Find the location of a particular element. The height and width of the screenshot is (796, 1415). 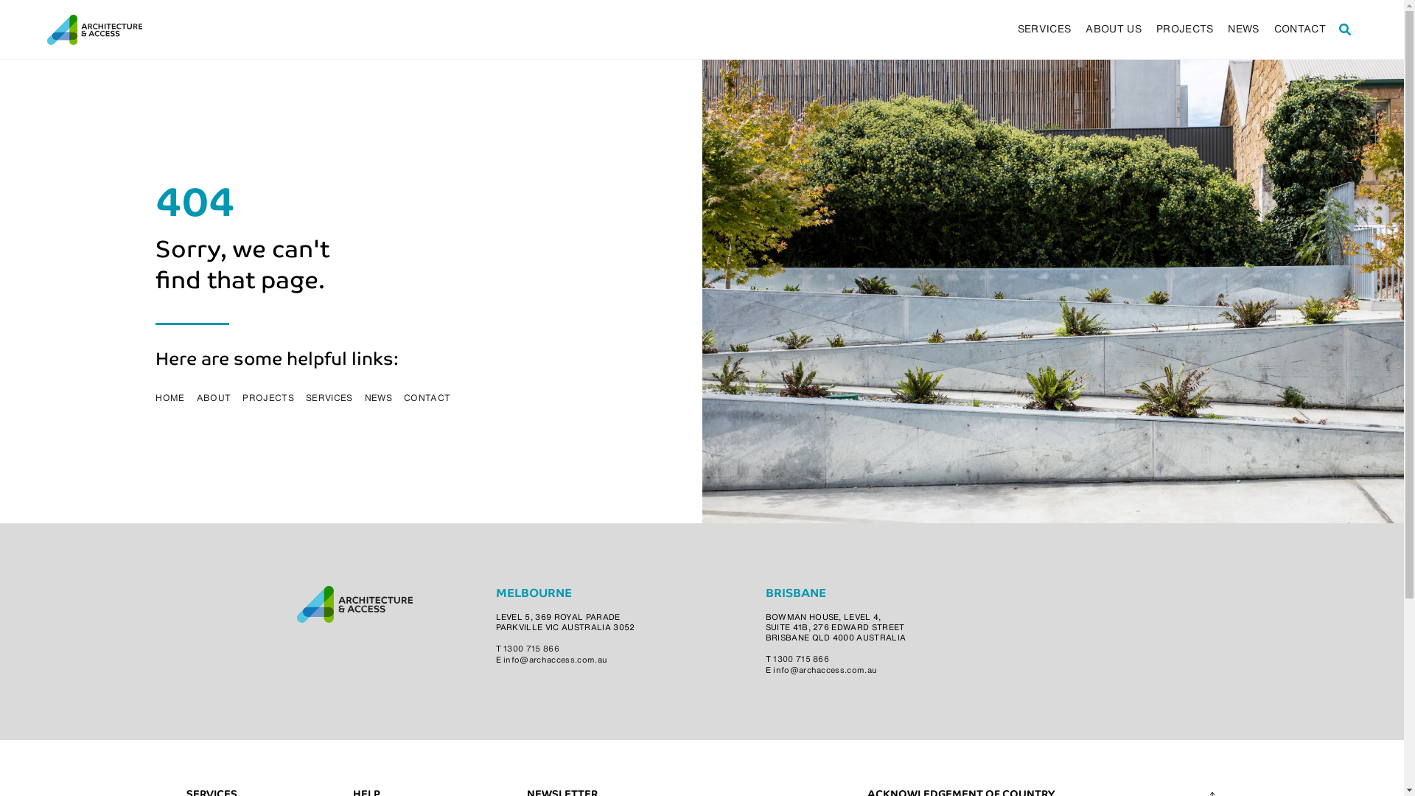

Architecture & Access is located at coordinates (95, 29).